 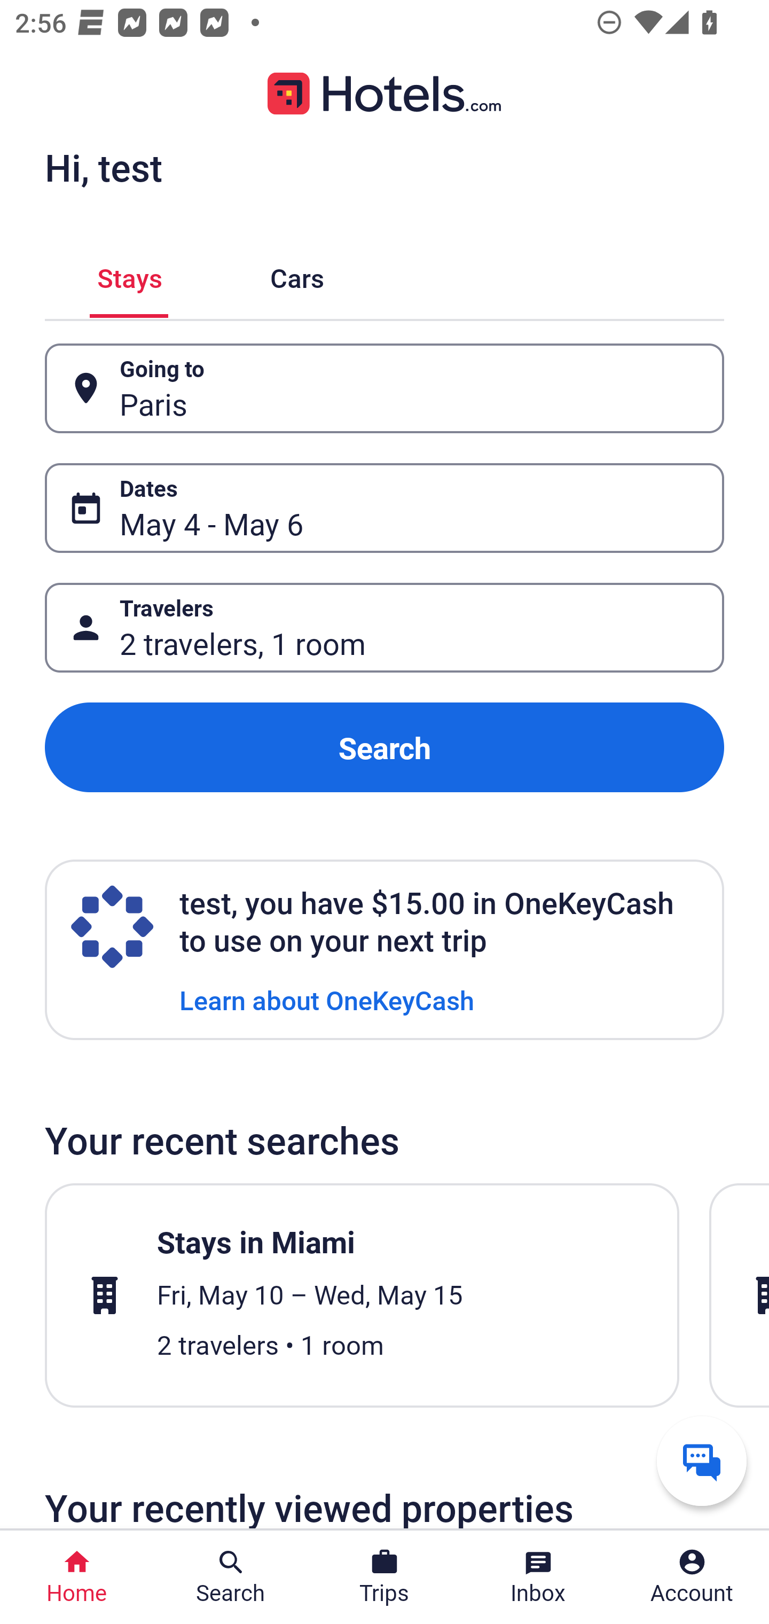 What do you see at coordinates (103, 167) in the screenshot?
I see `Hi, test` at bounding box center [103, 167].